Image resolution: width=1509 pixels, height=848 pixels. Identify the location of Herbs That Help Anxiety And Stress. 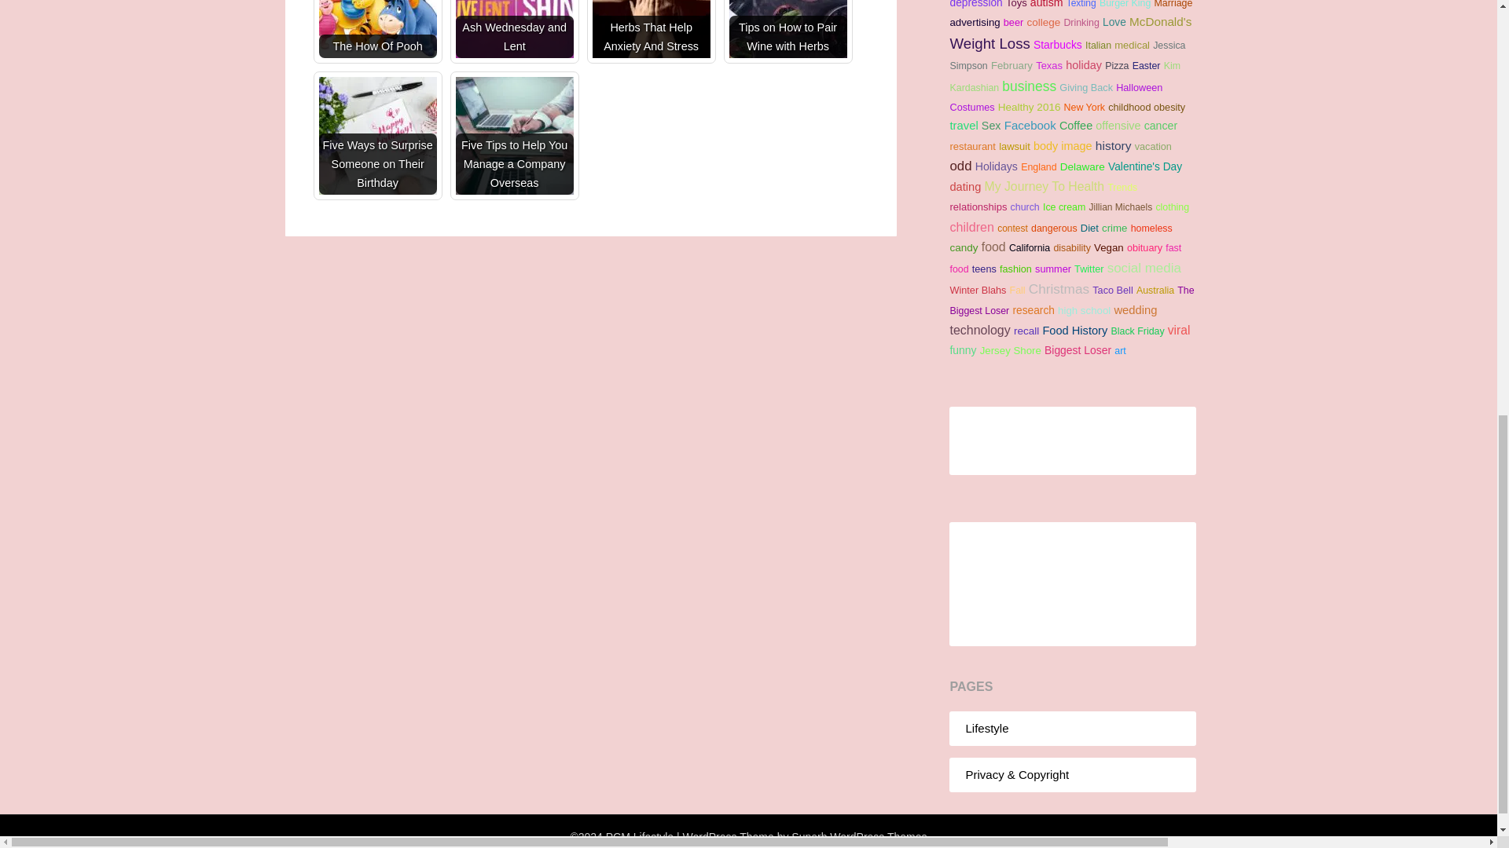
(652, 29).